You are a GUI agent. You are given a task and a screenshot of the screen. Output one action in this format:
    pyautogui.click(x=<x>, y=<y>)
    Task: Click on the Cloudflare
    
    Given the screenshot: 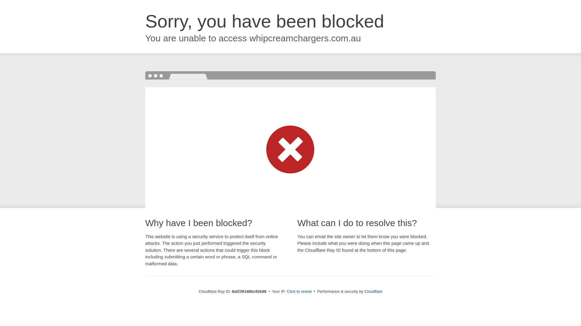 What is the action you would take?
    pyautogui.click(x=373, y=291)
    